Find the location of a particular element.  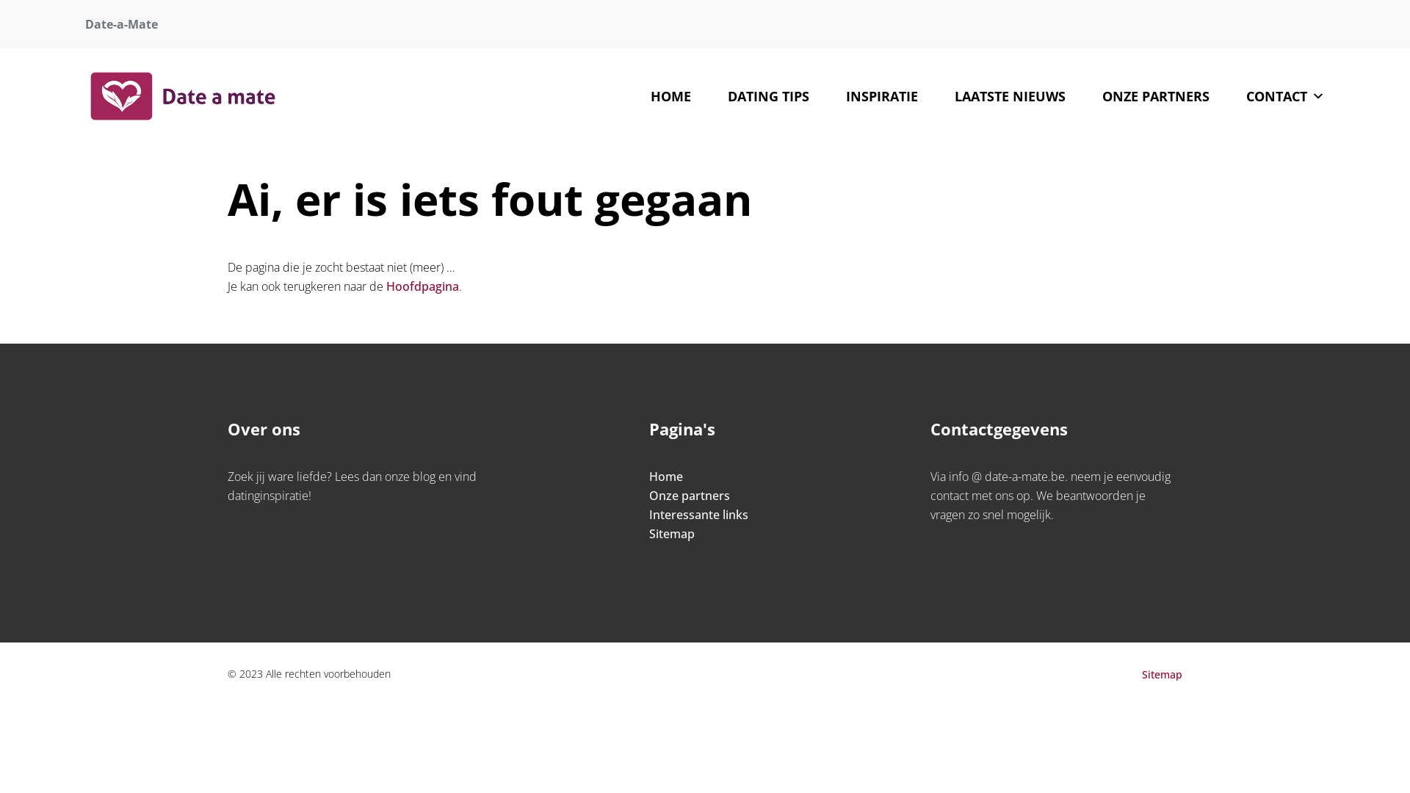

INSPIRATIE is located at coordinates (882, 96).